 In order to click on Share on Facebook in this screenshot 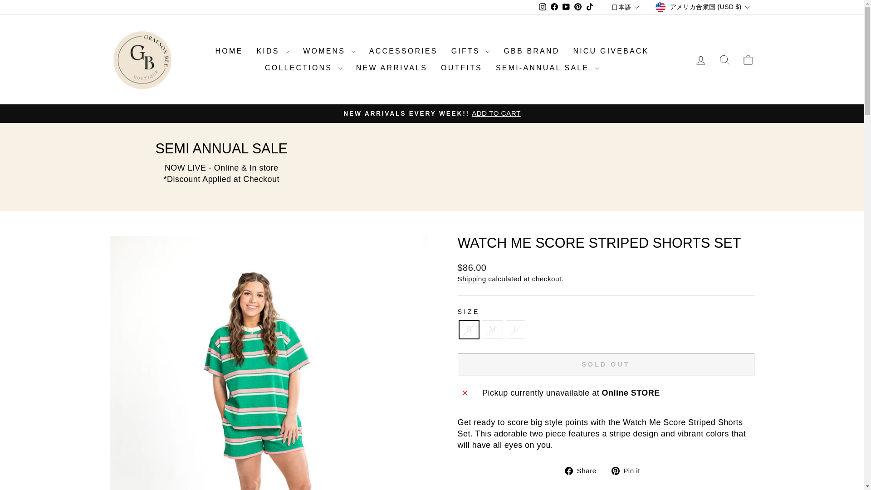, I will do `click(584, 470)`.